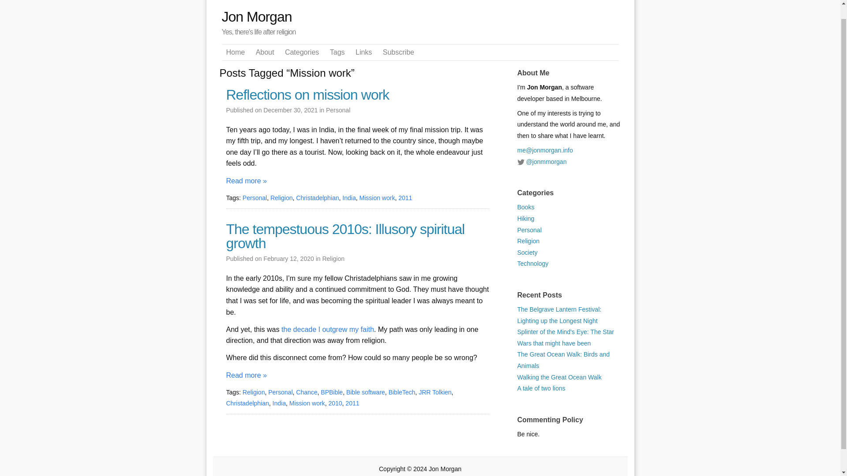  I want to click on Christadelphian, so click(247, 403).